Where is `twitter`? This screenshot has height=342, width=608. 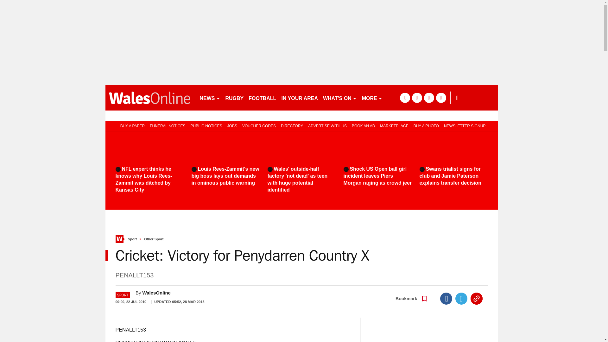
twitter is located at coordinates (417, 98).